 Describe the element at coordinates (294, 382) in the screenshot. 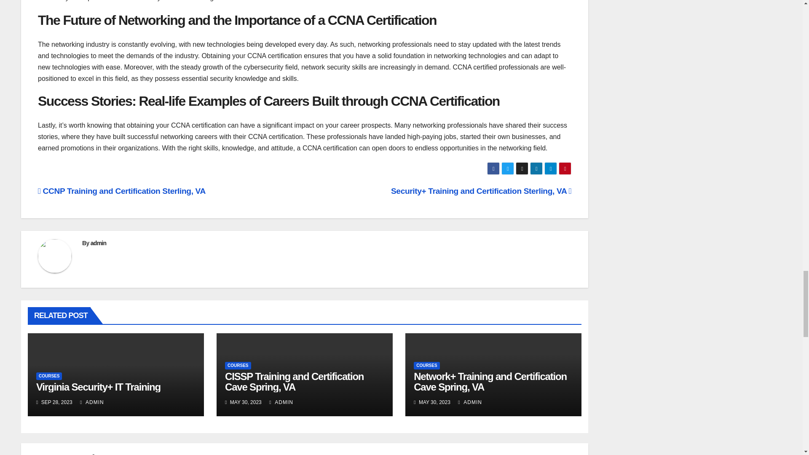

I see `CISSP Training and Certification Cave Spring, VA` at that location.